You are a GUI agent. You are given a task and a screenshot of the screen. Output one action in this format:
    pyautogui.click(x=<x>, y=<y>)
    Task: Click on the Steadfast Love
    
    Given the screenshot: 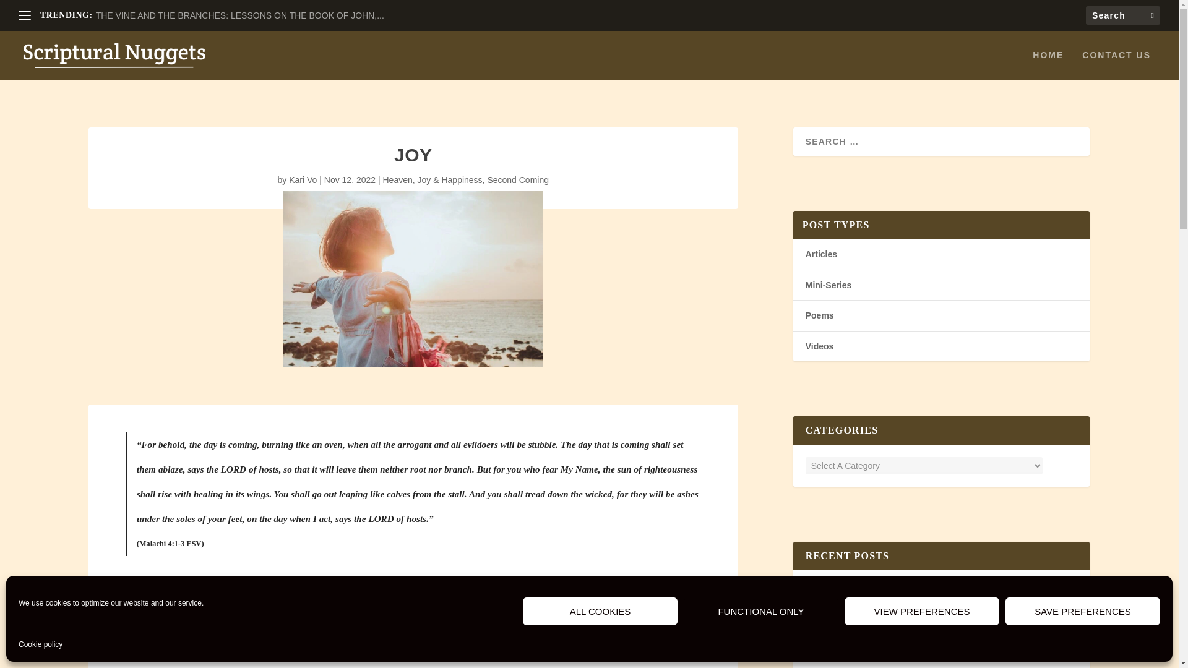 What is the action you would take?
    pyautogui.click(x=836, y=587)
    